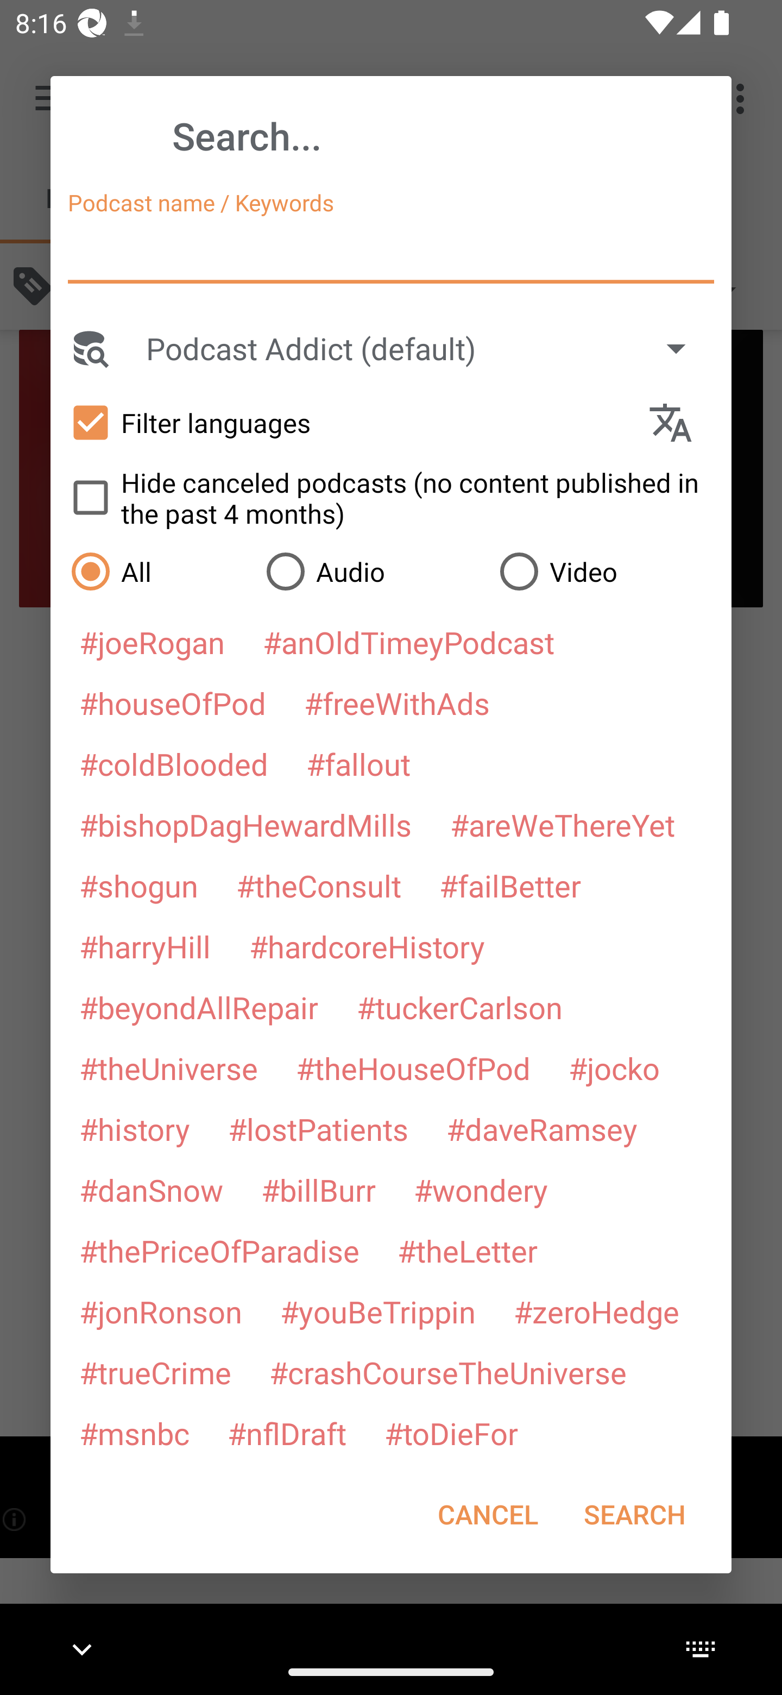 The width and height of the screenshot is (782, 1695). Describe the element at coordinates (371, 571) in the screenshot. I see `Audio` at that location.